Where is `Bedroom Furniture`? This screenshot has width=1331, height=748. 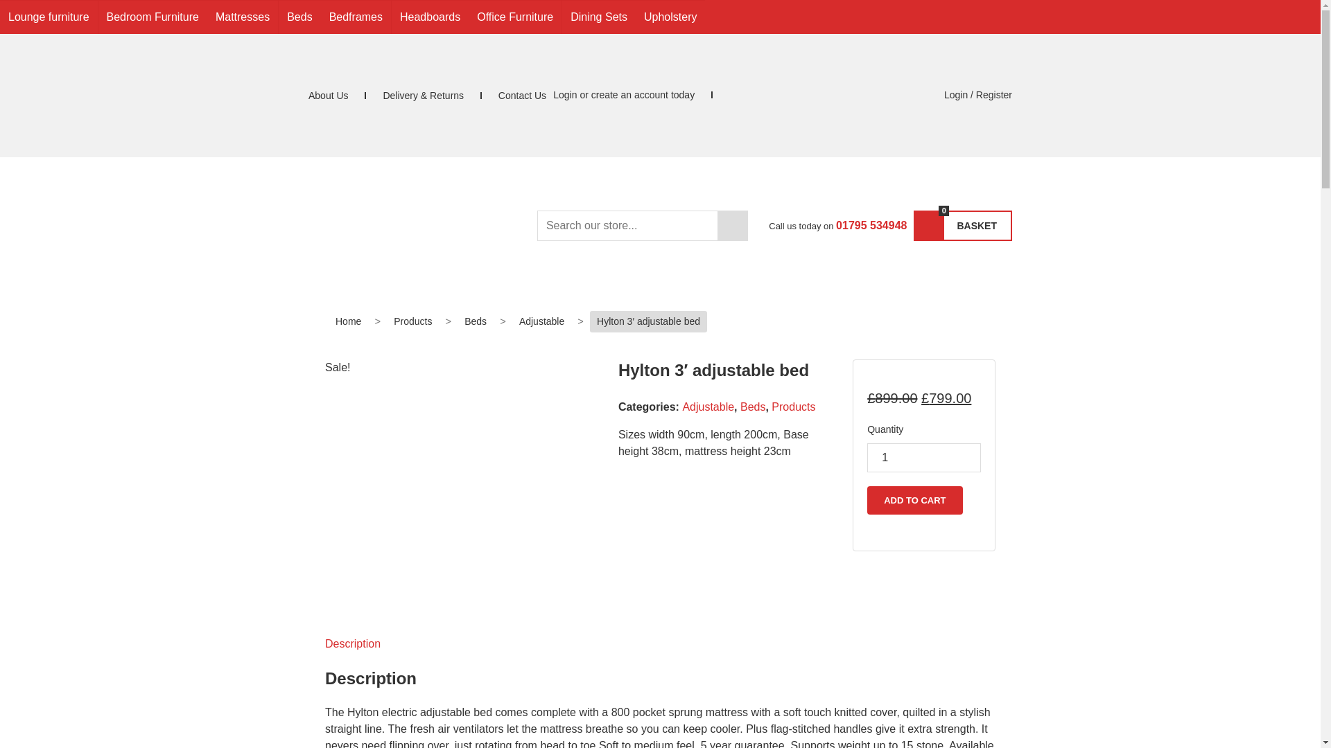 Bedroom Furniture is located at coordinates (153, 17).